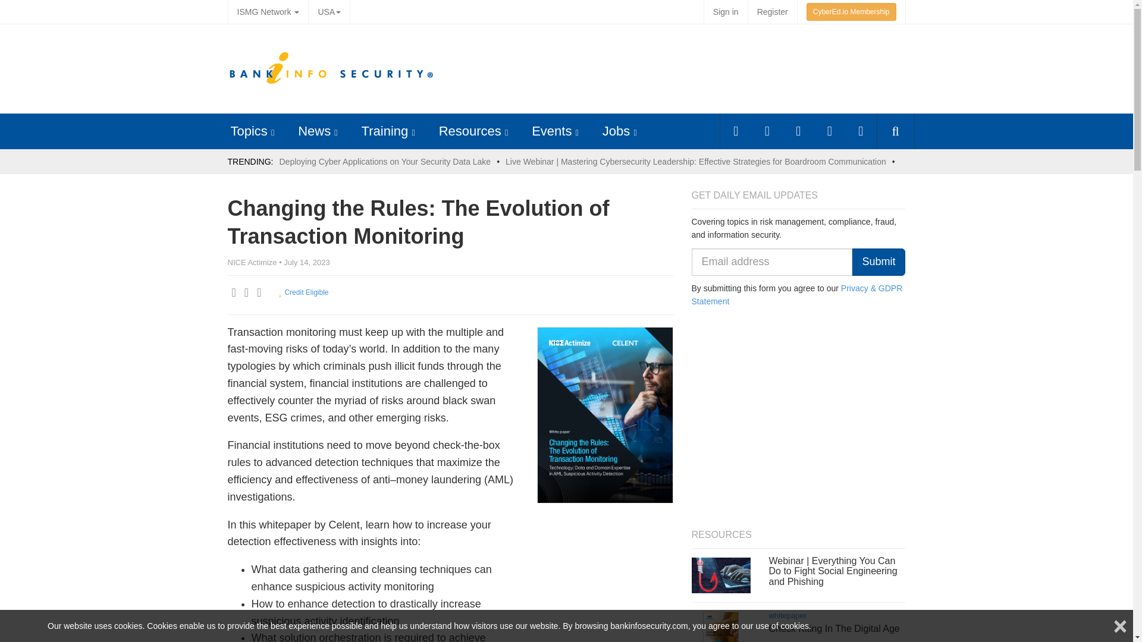 The height and width of the screenshot is (642, 1142). Describe the element at coordinates (328, 12) in the screenshot. I see `USA` at that location.